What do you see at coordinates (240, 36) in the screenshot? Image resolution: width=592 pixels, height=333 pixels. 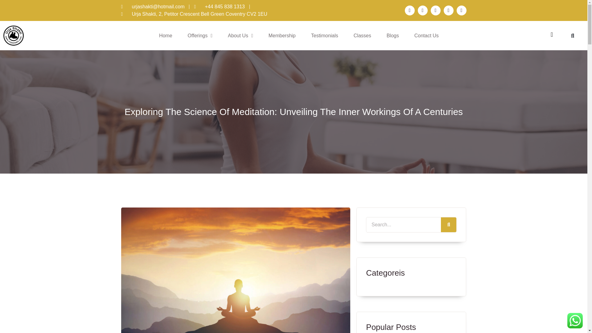 I see `About Us` at bounding box center [240, 36].